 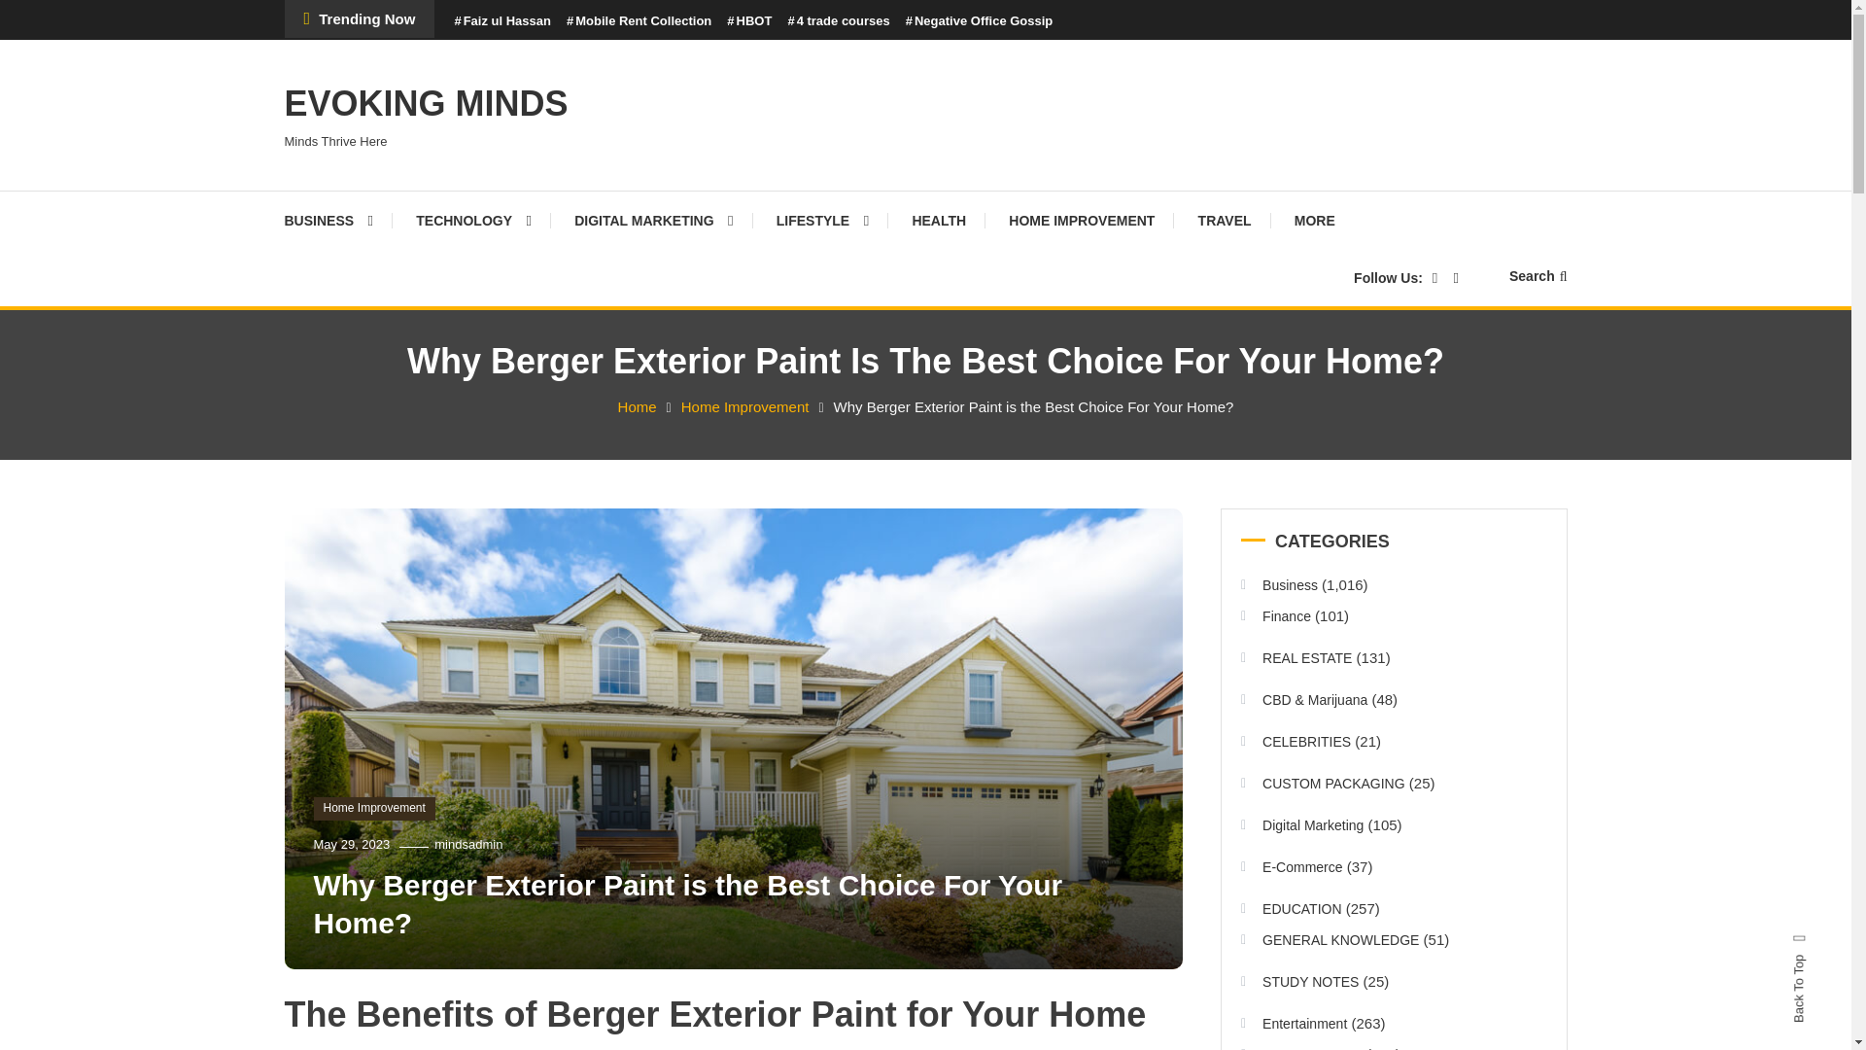 What do you see at coordinates (1538, 276) in the screenshot?
I see `Search` at bounding box center [1538, 276].